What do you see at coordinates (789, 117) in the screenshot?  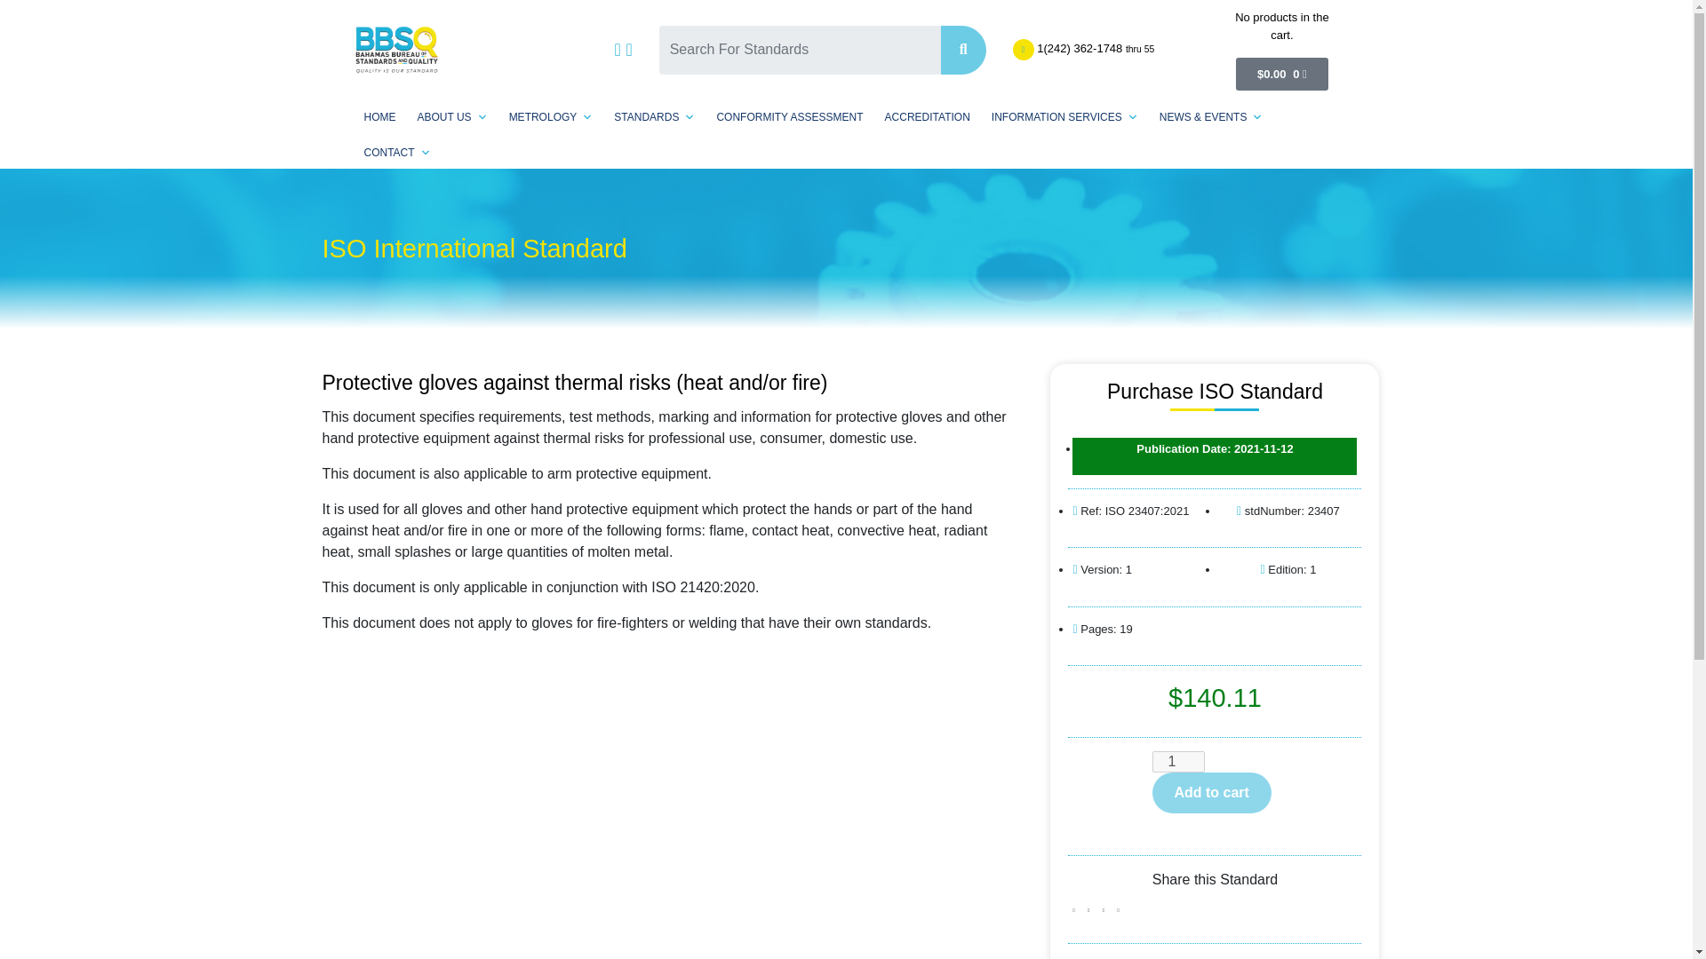 I see `CONFORMITY ASSESSMENT` at bounding box center [789, 117].